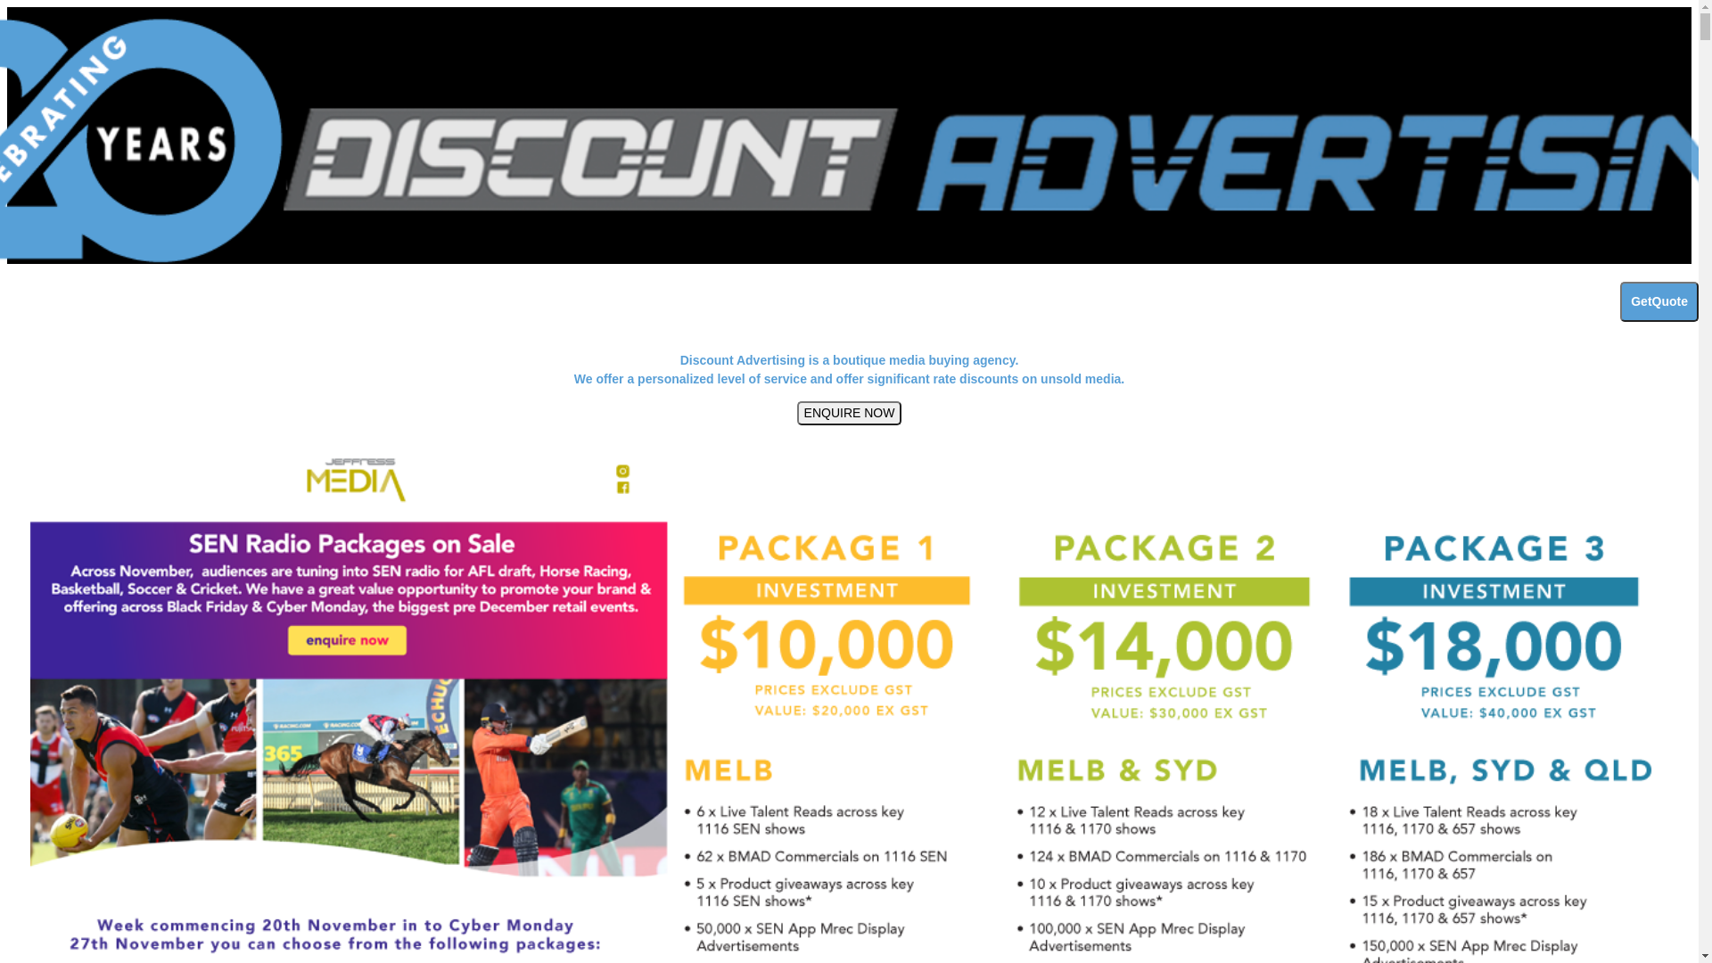  I want to click on Contact Us, so click(1643, 317).